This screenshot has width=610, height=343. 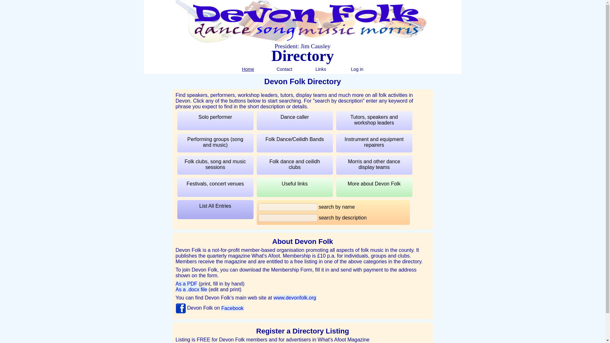 What do you see at coordinates (374, 187) in the screenshot?
I see `More about Devon Folk` at bounding box center [374, 187].